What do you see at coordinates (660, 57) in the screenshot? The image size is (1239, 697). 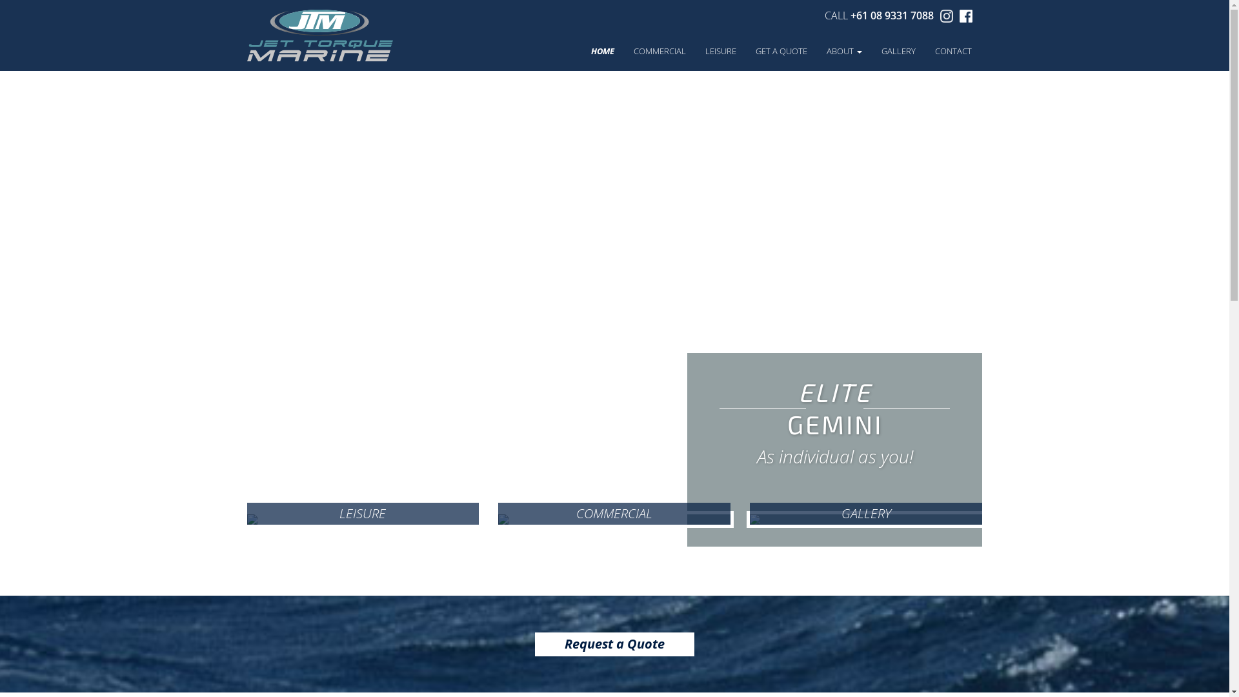 I see `COMMERCIAL` at bounding box center [660, 57].